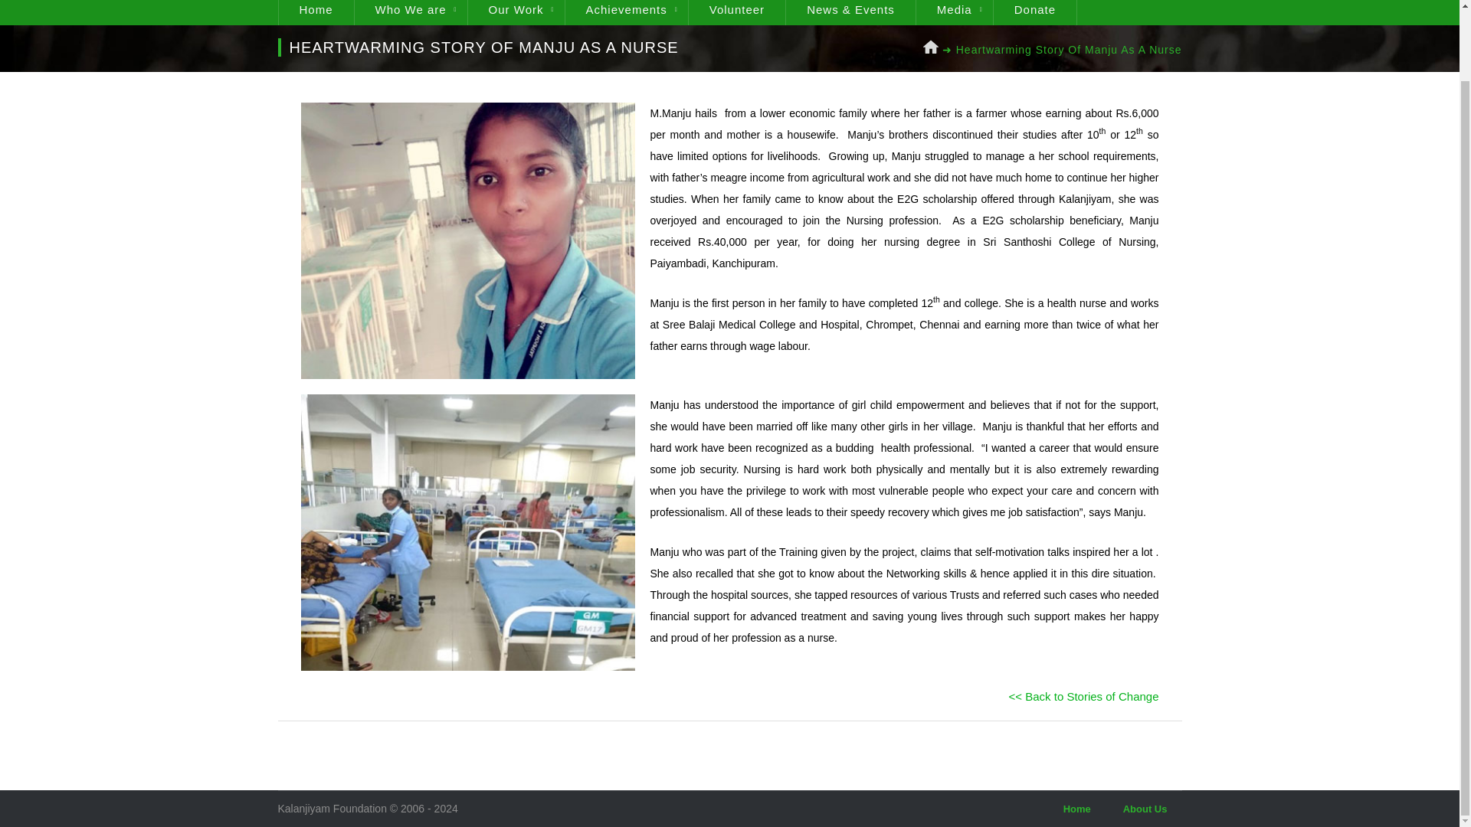 Image resolution: width=1471 pixels, height=827 pixels. I want to click on About Us, so click(1145, 809).